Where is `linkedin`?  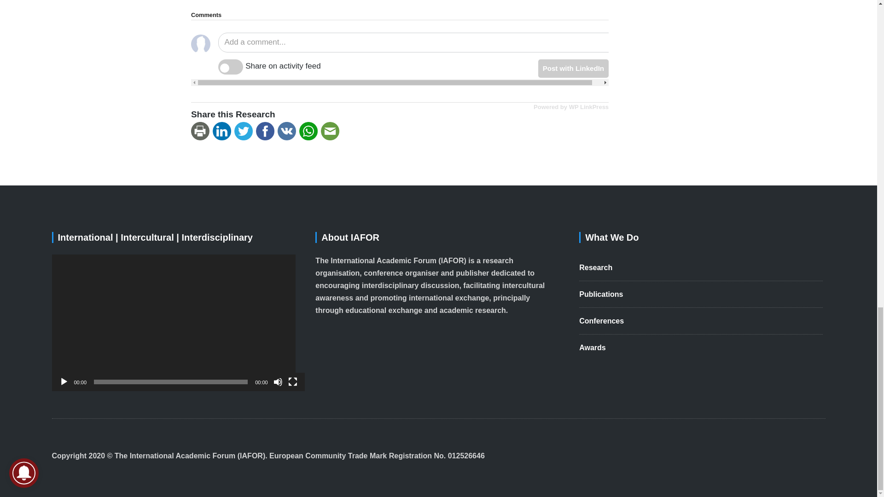 linkedin is located at coordinates (223, 131).